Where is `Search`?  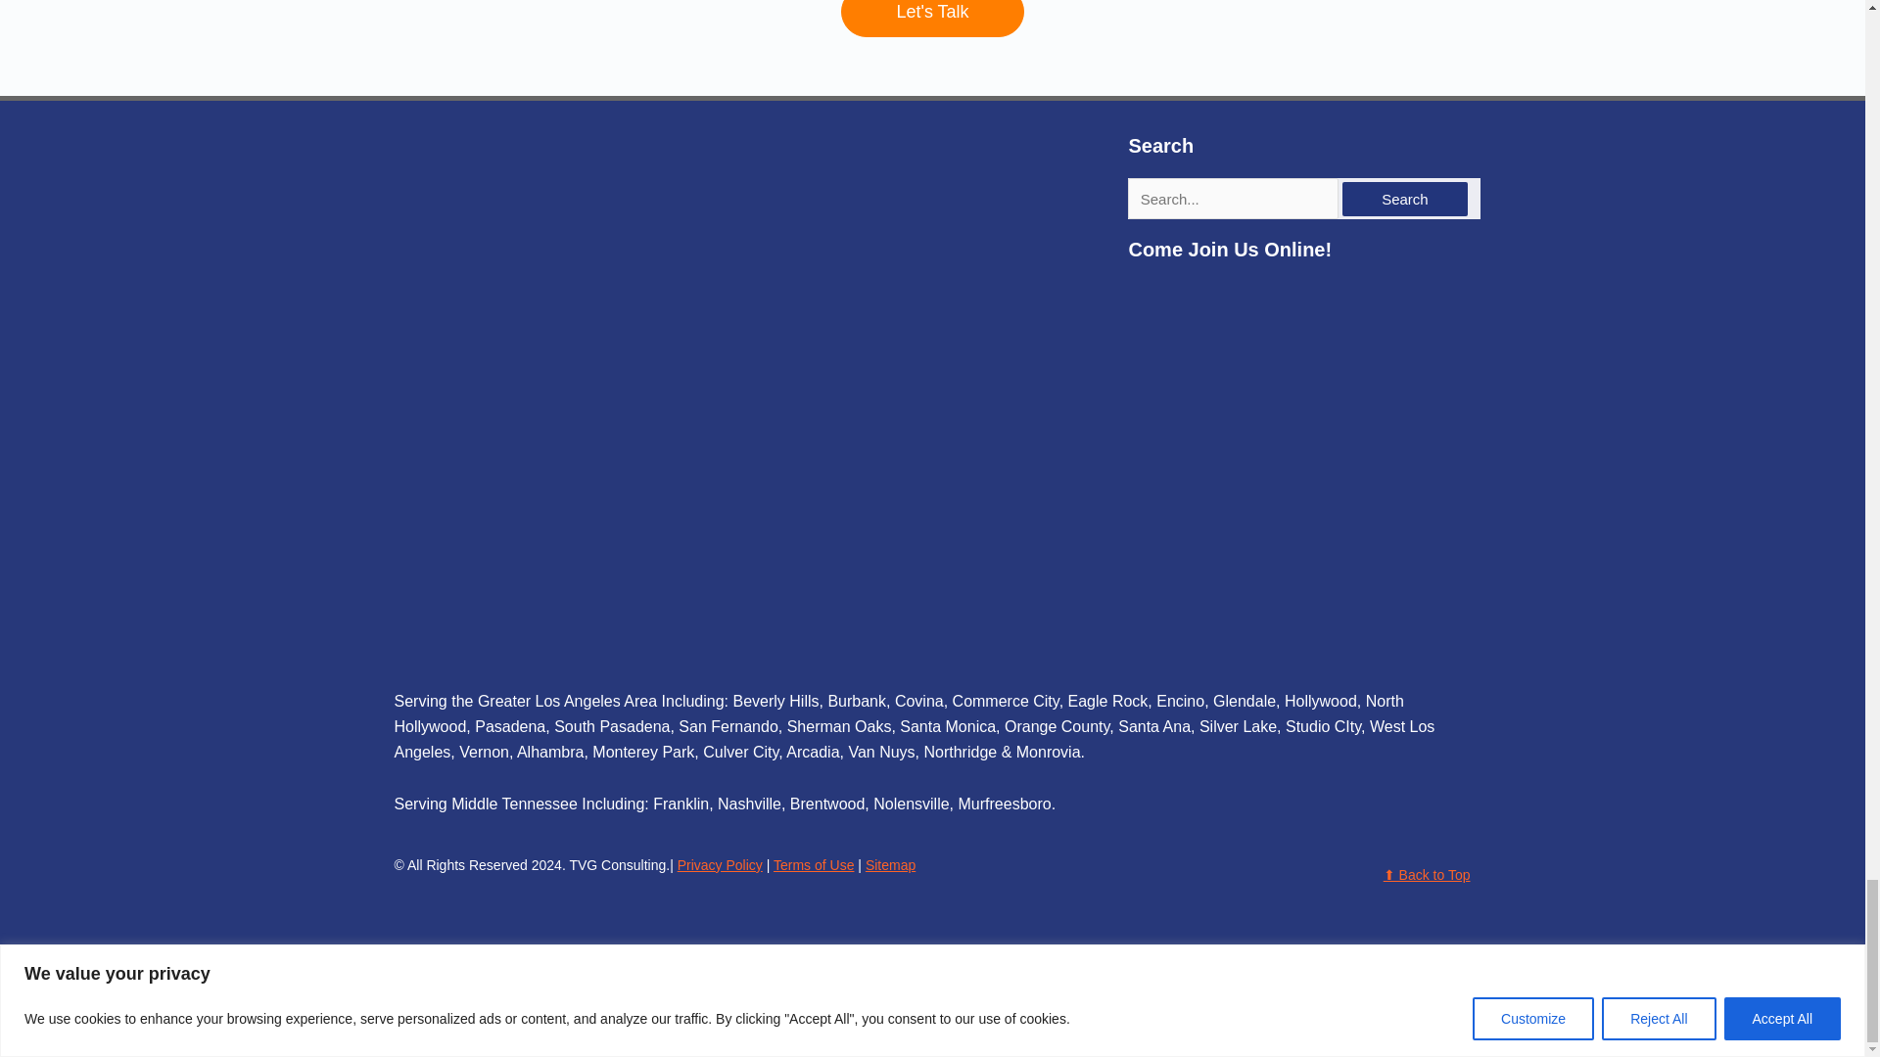 Search is located at coordinates (1404, 199).